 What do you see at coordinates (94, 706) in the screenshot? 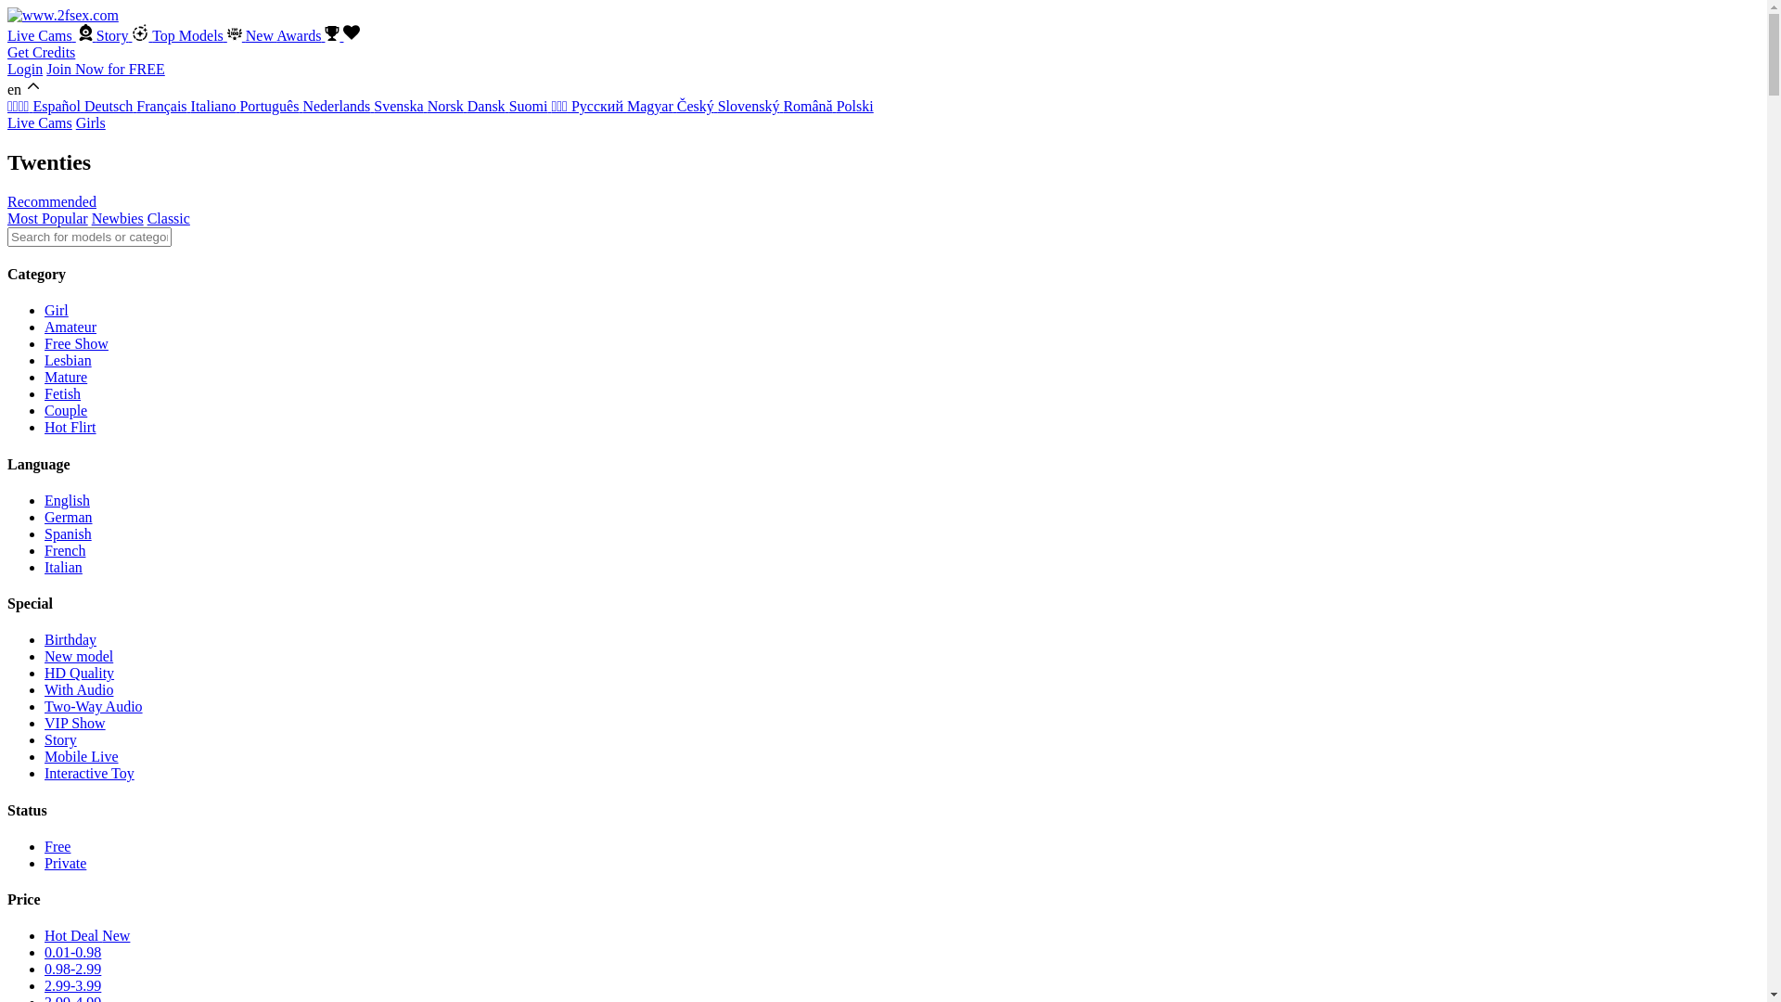
I see `Two-Way Audio` at bounding box center [94, 706].